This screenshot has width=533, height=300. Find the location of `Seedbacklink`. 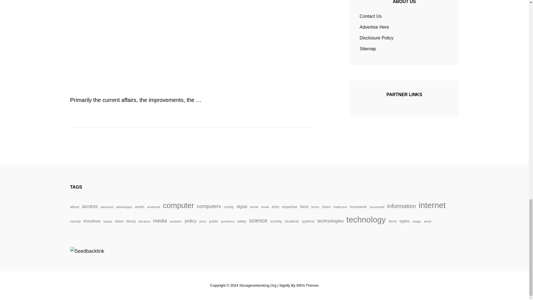

Seedbacklink is located at coordinates (87, 251).